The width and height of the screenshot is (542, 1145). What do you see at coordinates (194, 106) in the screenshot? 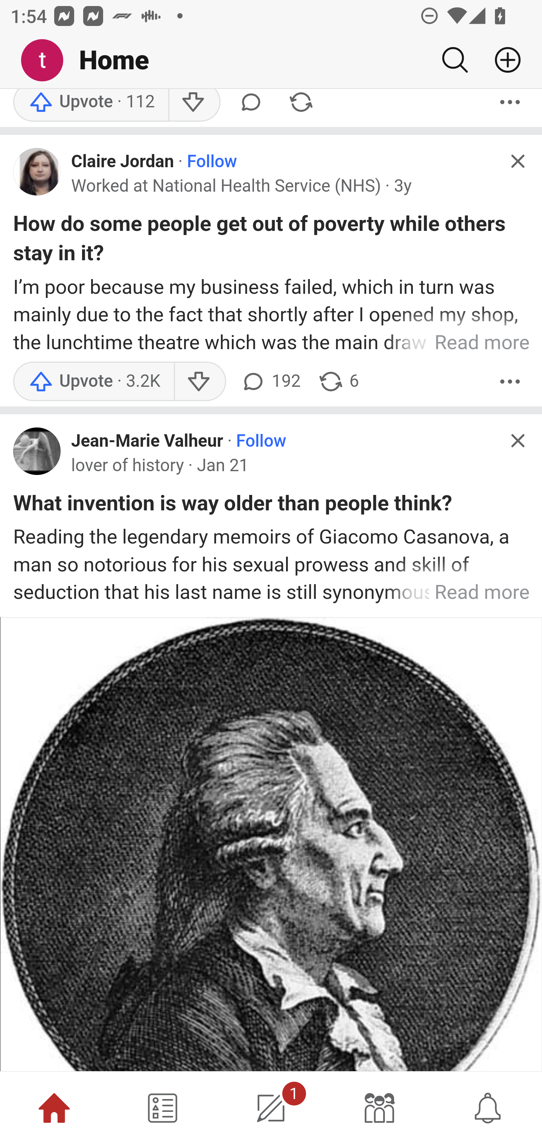
I see `Downvote` at bounding box center [194, 106].